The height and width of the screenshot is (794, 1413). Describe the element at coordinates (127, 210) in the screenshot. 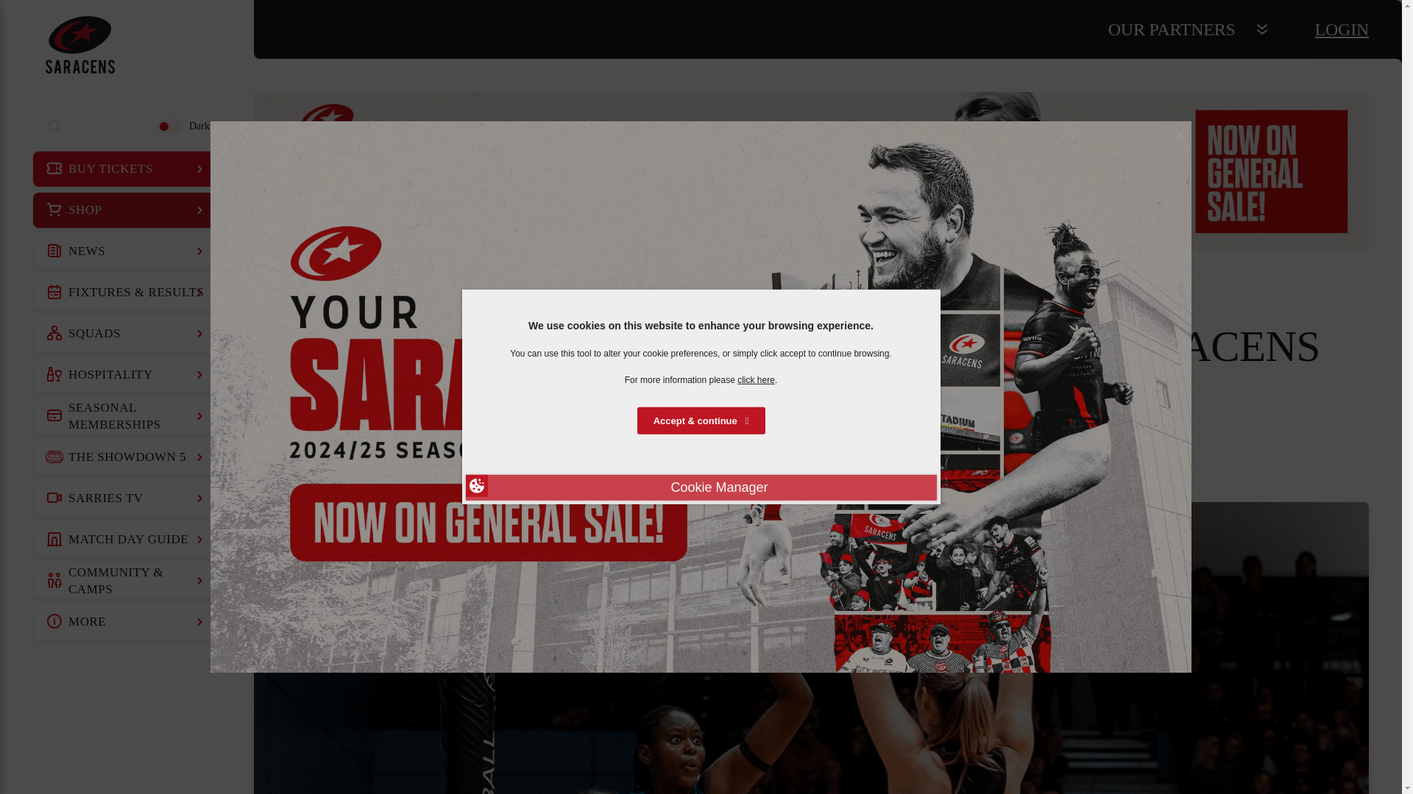

I see `SHOP` at that location.